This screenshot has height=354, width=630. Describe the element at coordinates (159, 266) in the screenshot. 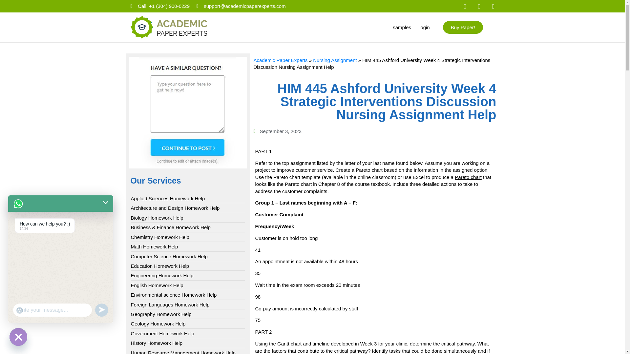

I see `Education Homework Help` at that location.